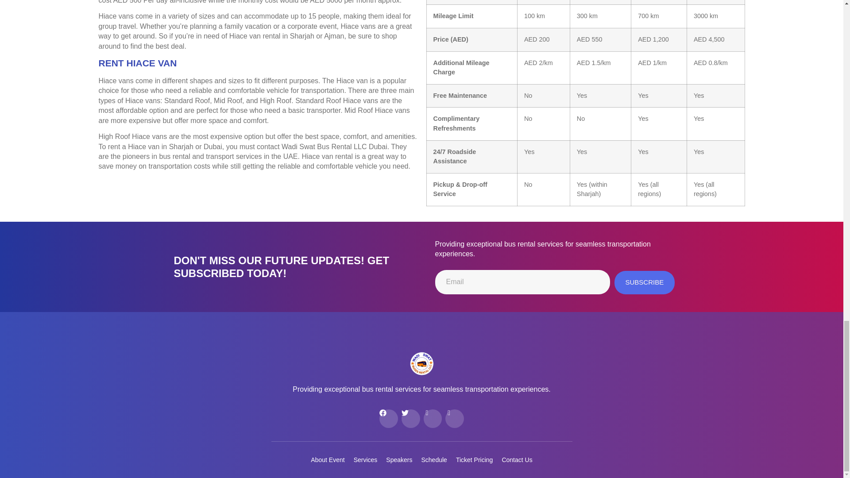 This screenshot has height=478, width=850. Describe the element at coordinates (365, 459) in the screenshot. I see `Services` at that location.